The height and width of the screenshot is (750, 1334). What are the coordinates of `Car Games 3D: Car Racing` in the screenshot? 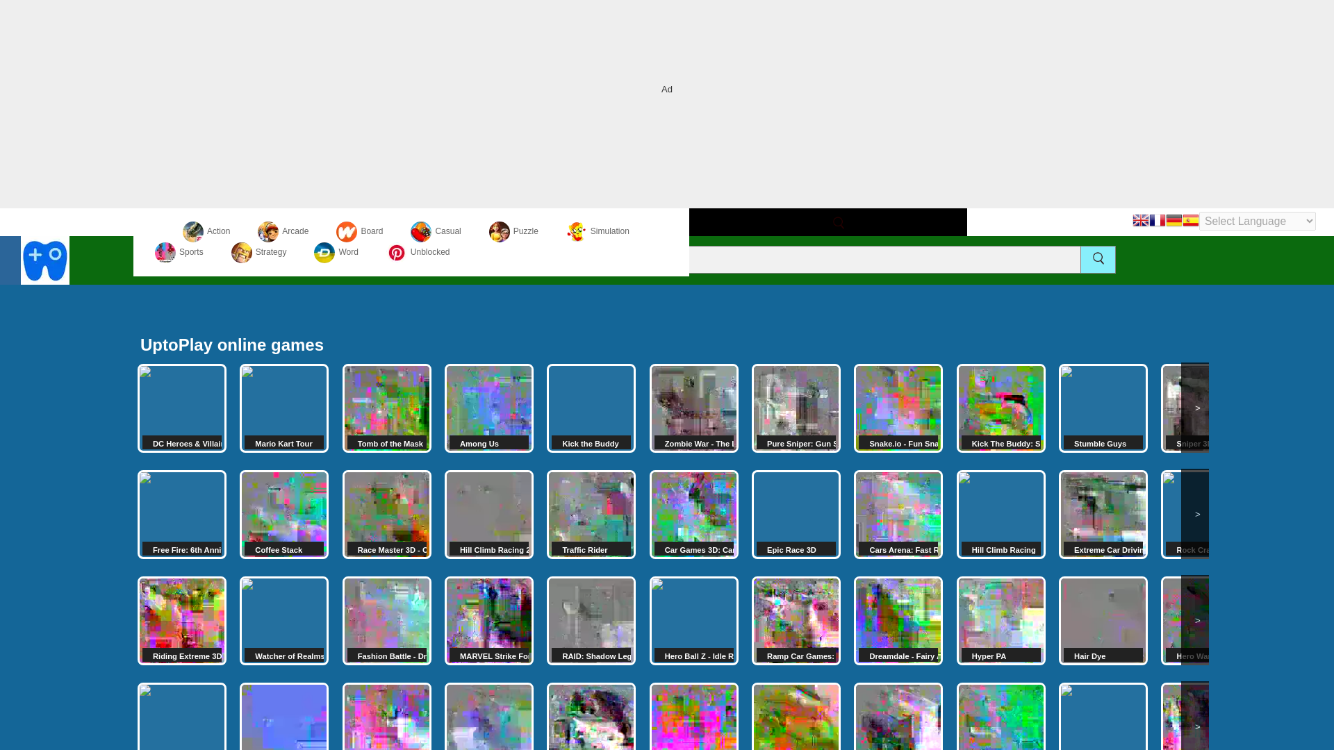 It's located at (694, 514).